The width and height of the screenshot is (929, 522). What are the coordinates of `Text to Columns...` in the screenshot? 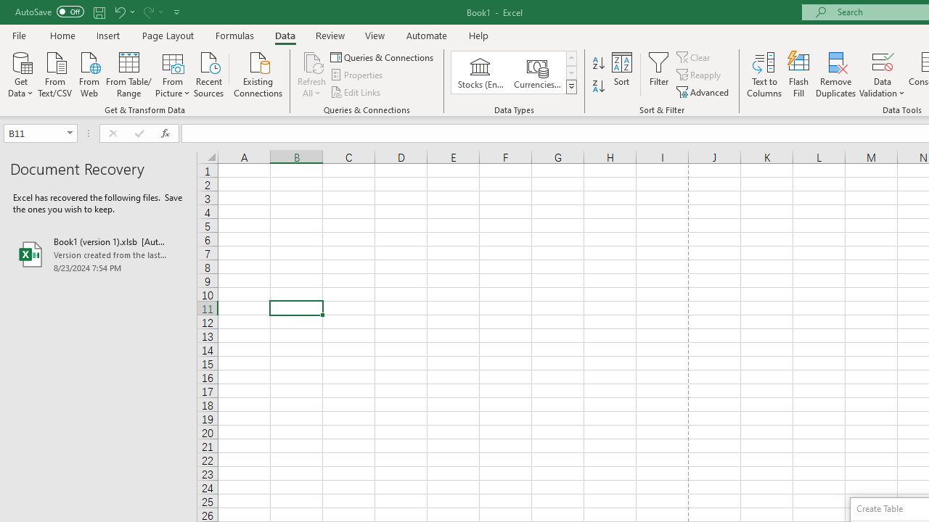 It's located at (764, 74).